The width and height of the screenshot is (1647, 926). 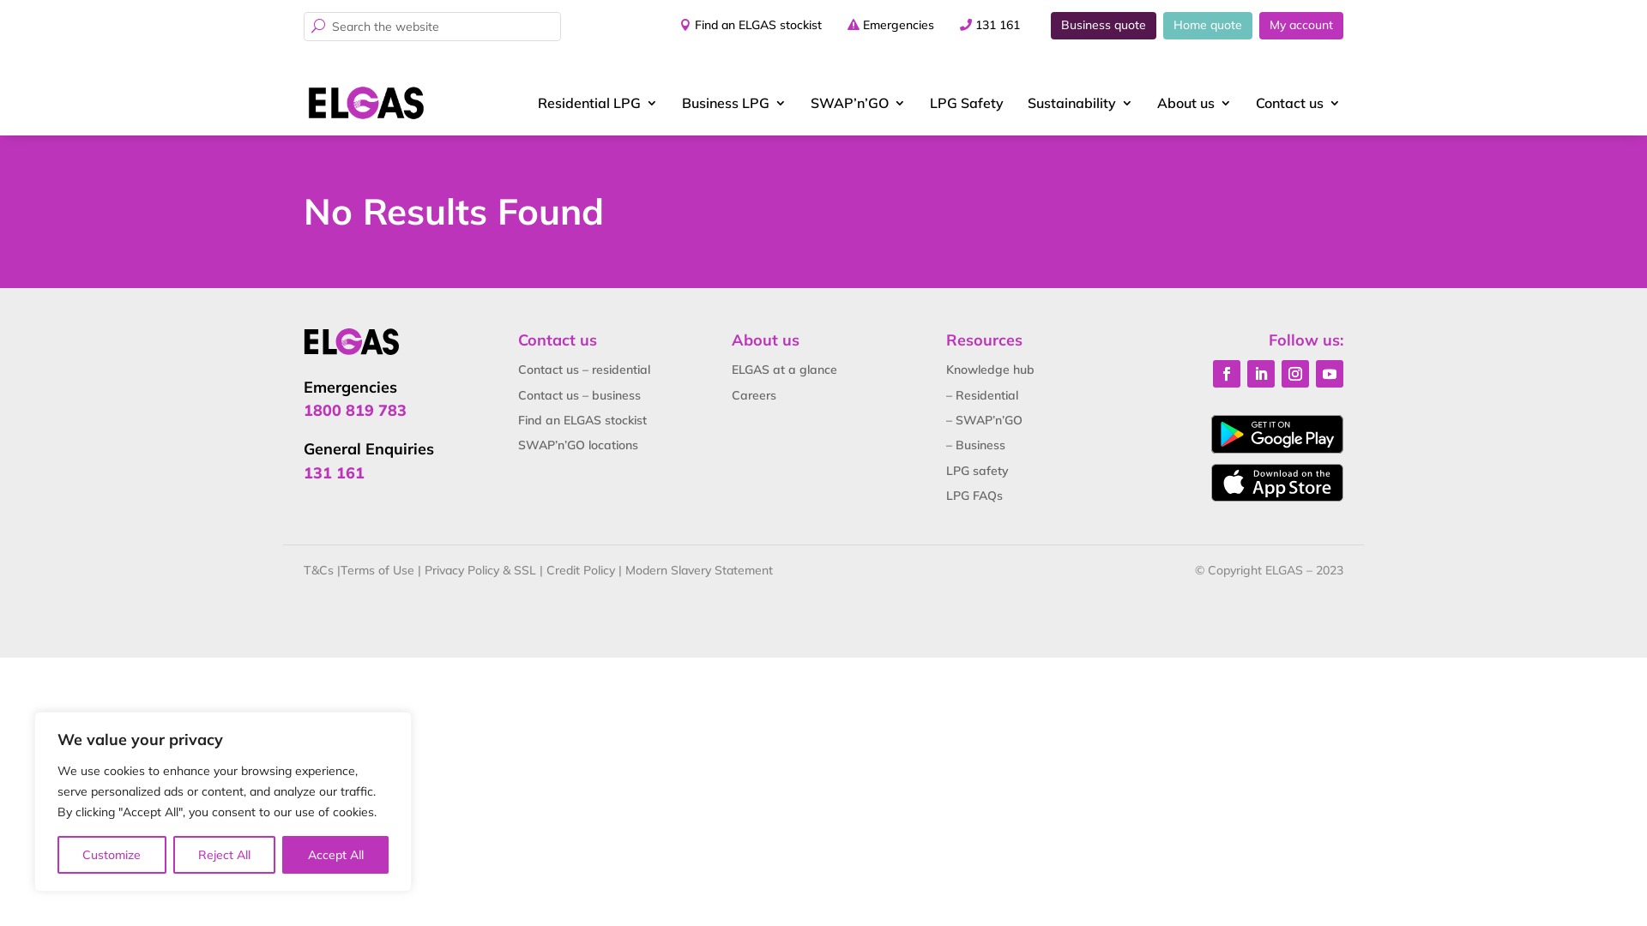 I want to click on ELGAS at a glance, so click(x=784, y=370).